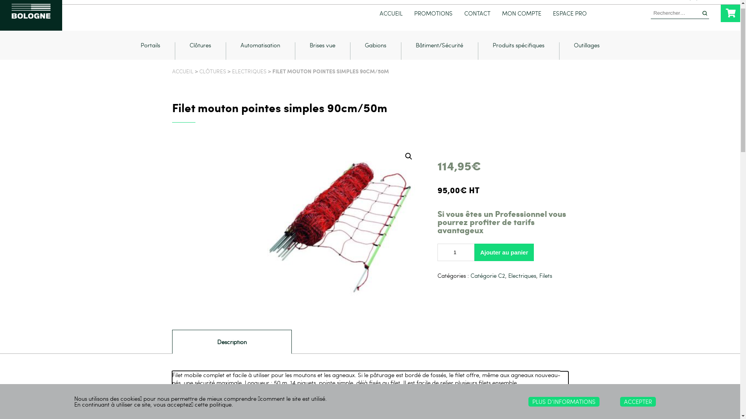 The image size is (746, 419). I want to click on PROMOTIONS, so click(434, 22).